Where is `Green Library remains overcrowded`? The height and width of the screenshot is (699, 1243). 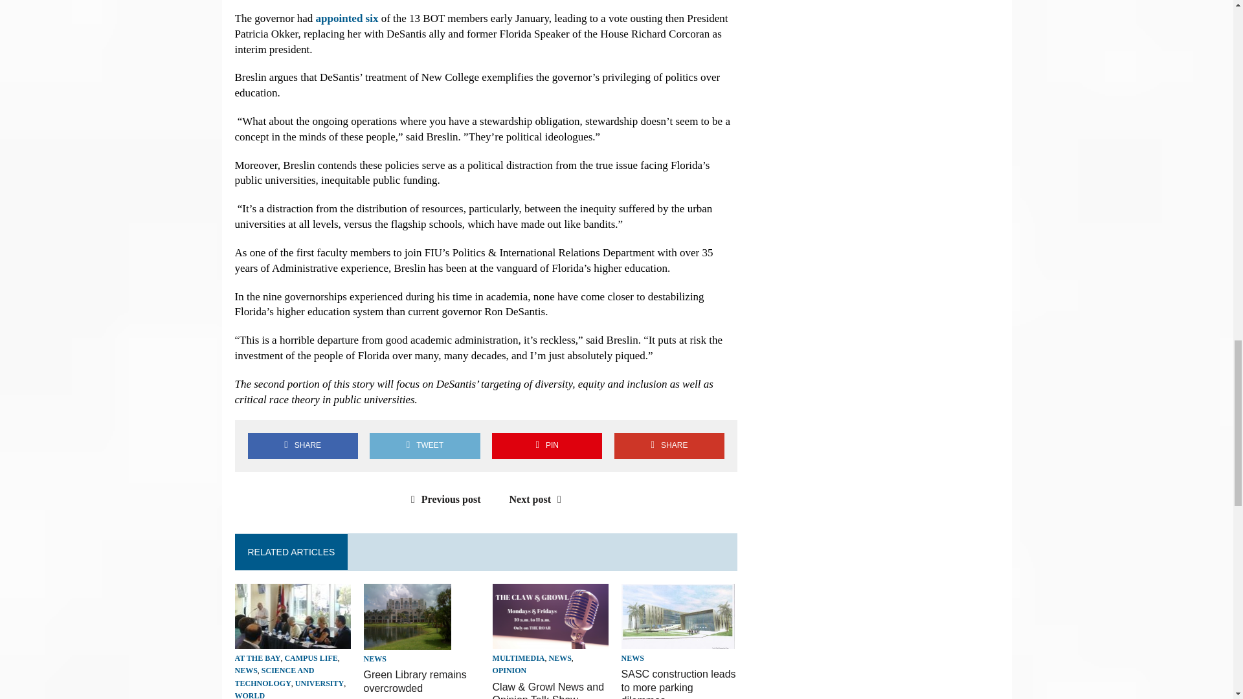
Green Library remains overcrowded is located at coordinates (407, 641).